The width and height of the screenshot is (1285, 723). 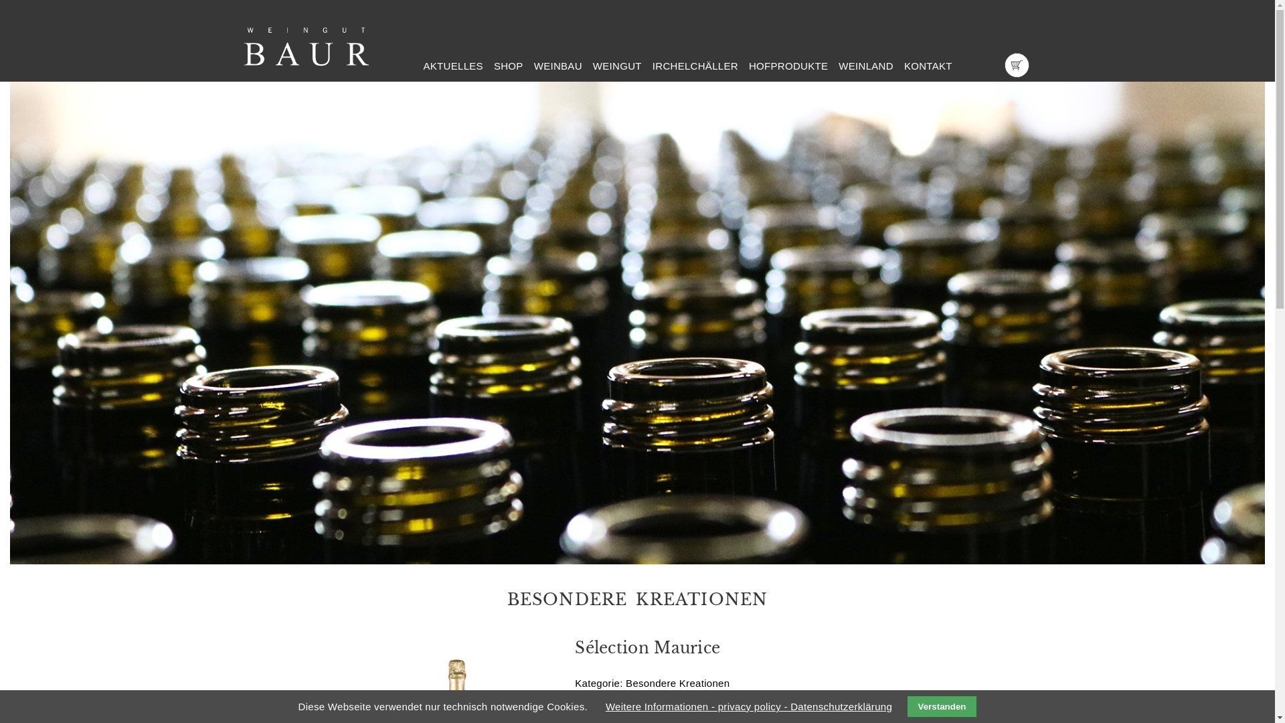 I want to click on  , so click(x=423, y=71).